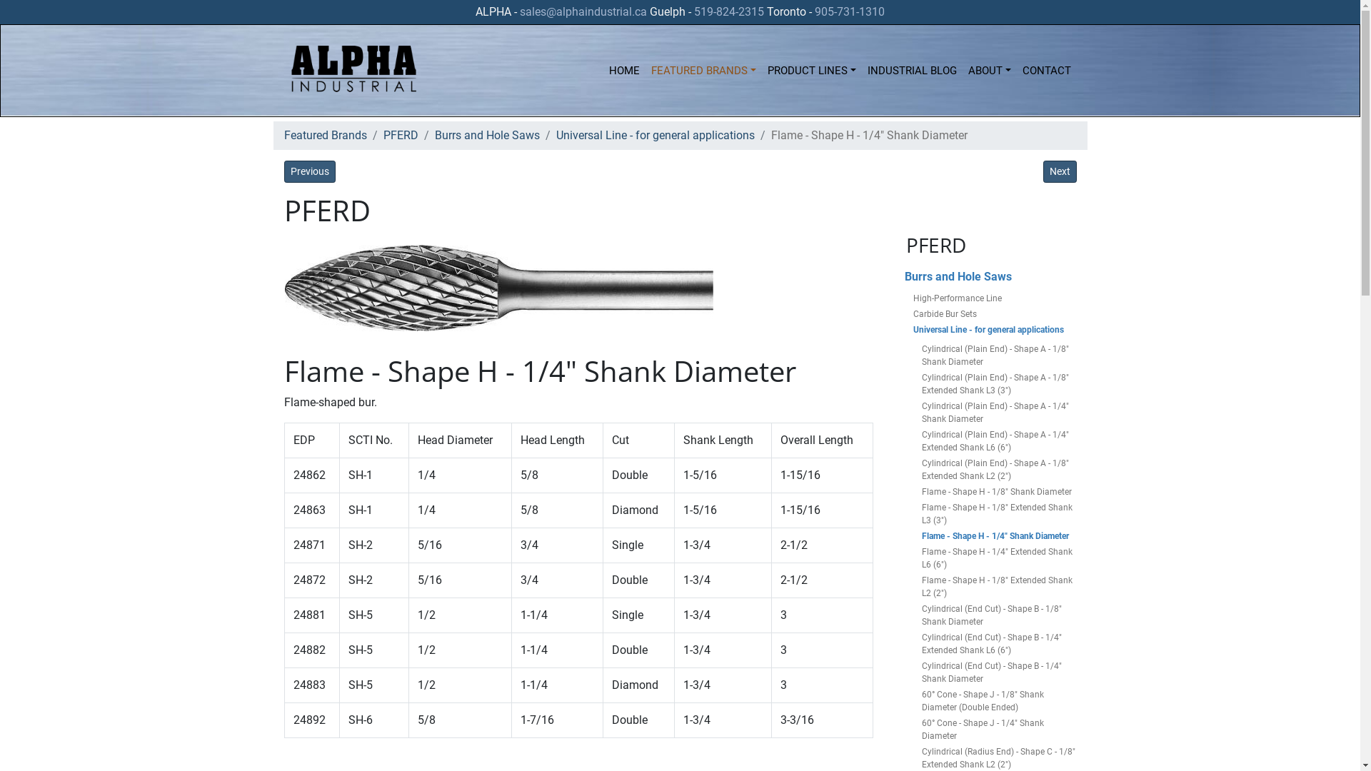 The width and height of the screenshot is (1371, 771). Describe the element at coordinates (994, 298) in the screenshot. I see `High-Performance Line` at that location.